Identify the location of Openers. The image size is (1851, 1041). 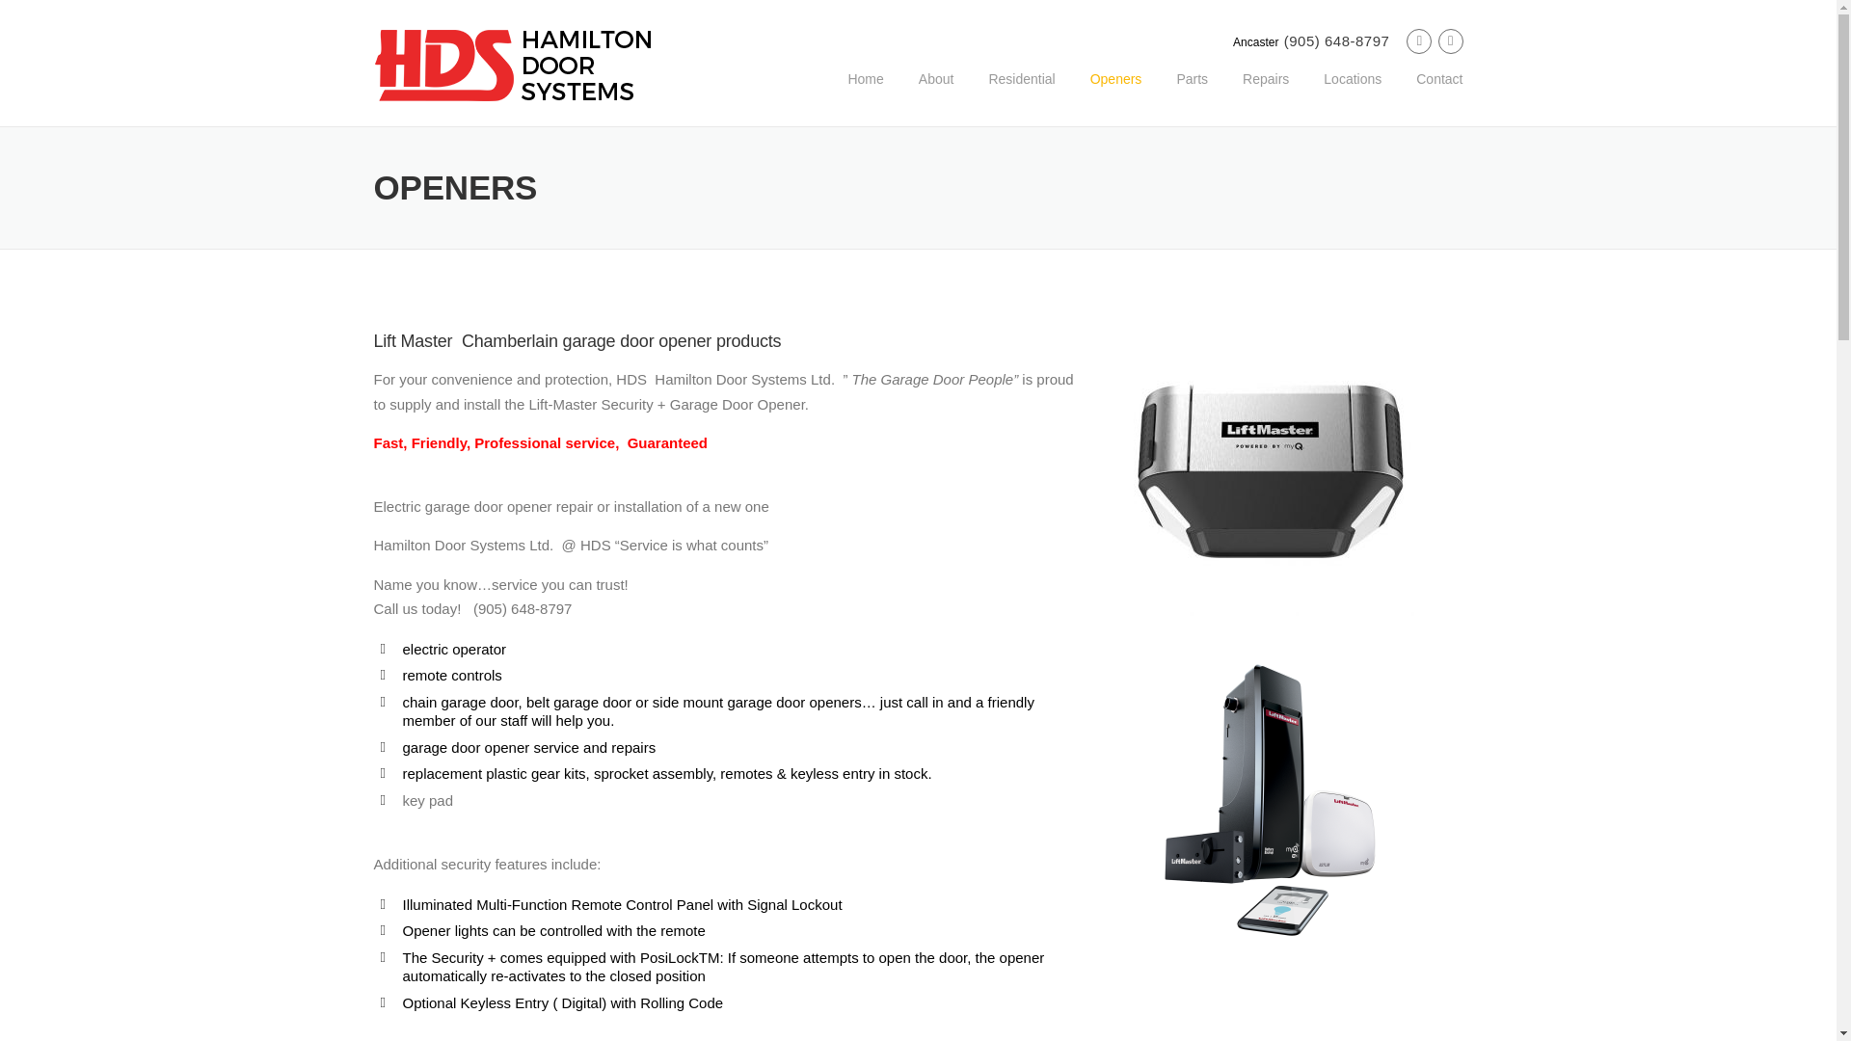
(1116, 94).